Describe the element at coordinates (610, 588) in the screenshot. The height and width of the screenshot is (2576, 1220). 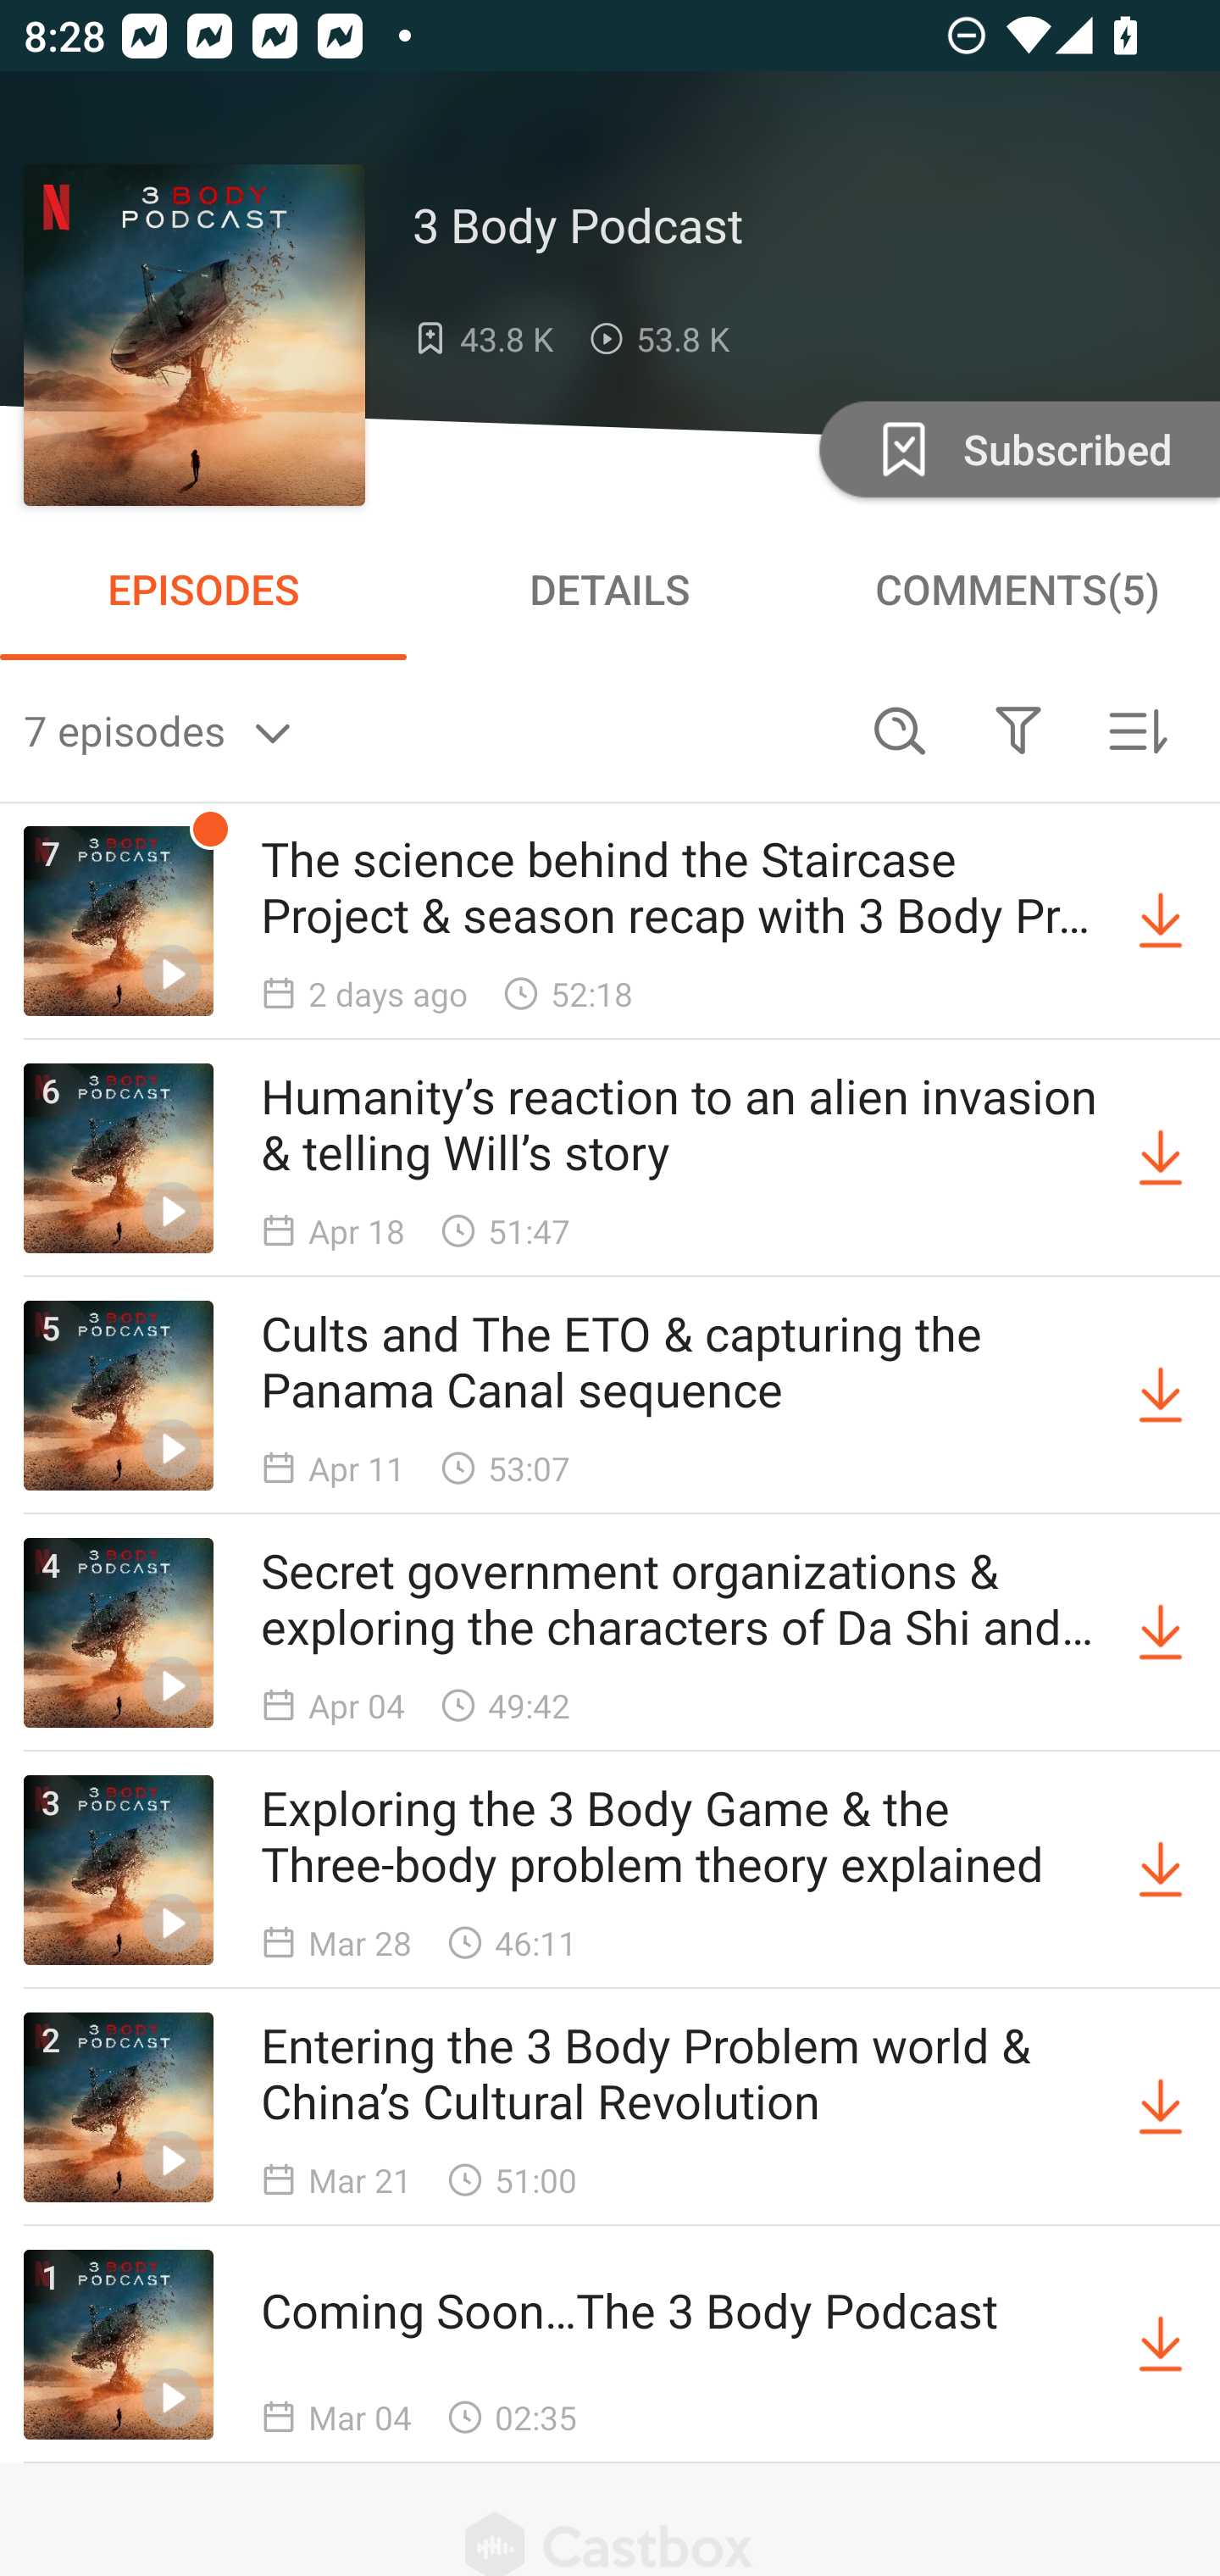
I see `DETAILS` at that location.